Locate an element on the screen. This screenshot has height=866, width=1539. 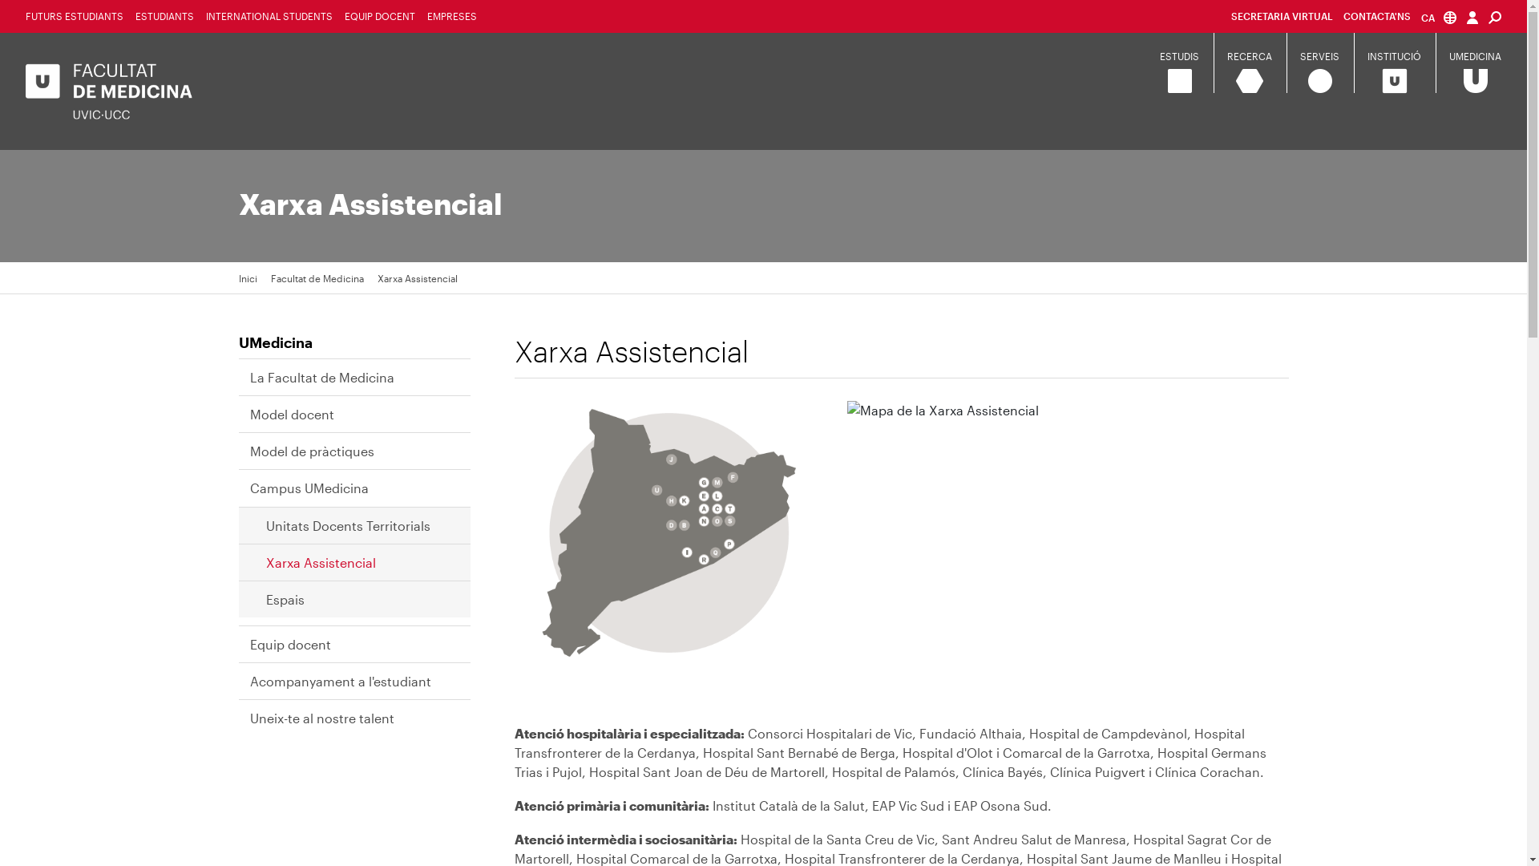
CONTACTA'NS is located at coordinates (1377, 16).